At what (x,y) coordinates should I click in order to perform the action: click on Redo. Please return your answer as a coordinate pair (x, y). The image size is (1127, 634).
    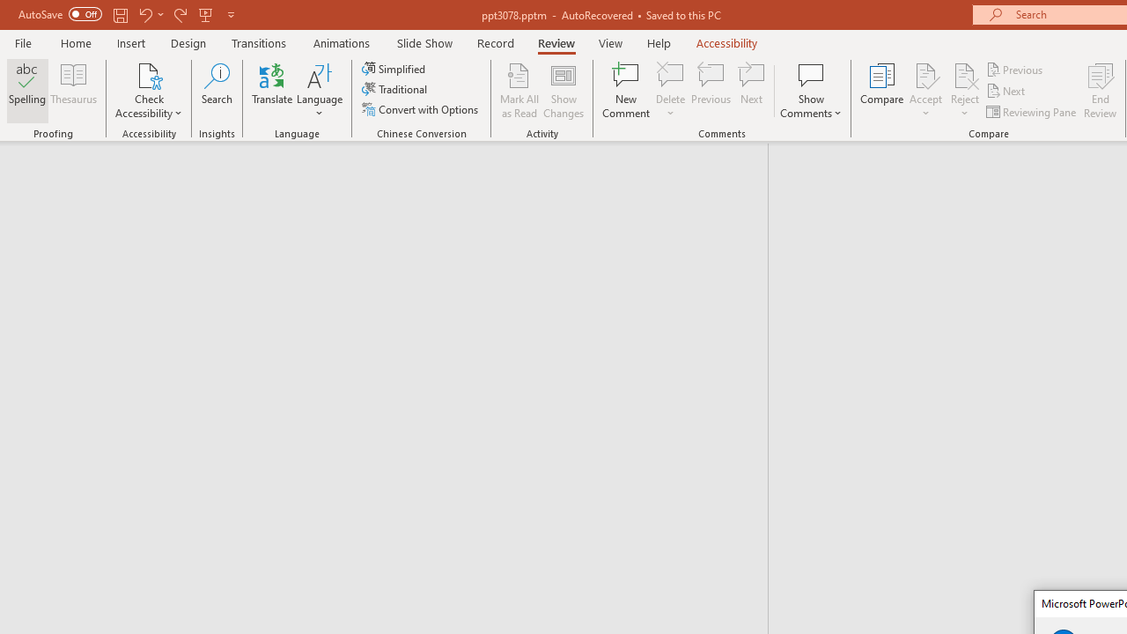
    Looking at the image, I should click on (180, 14).